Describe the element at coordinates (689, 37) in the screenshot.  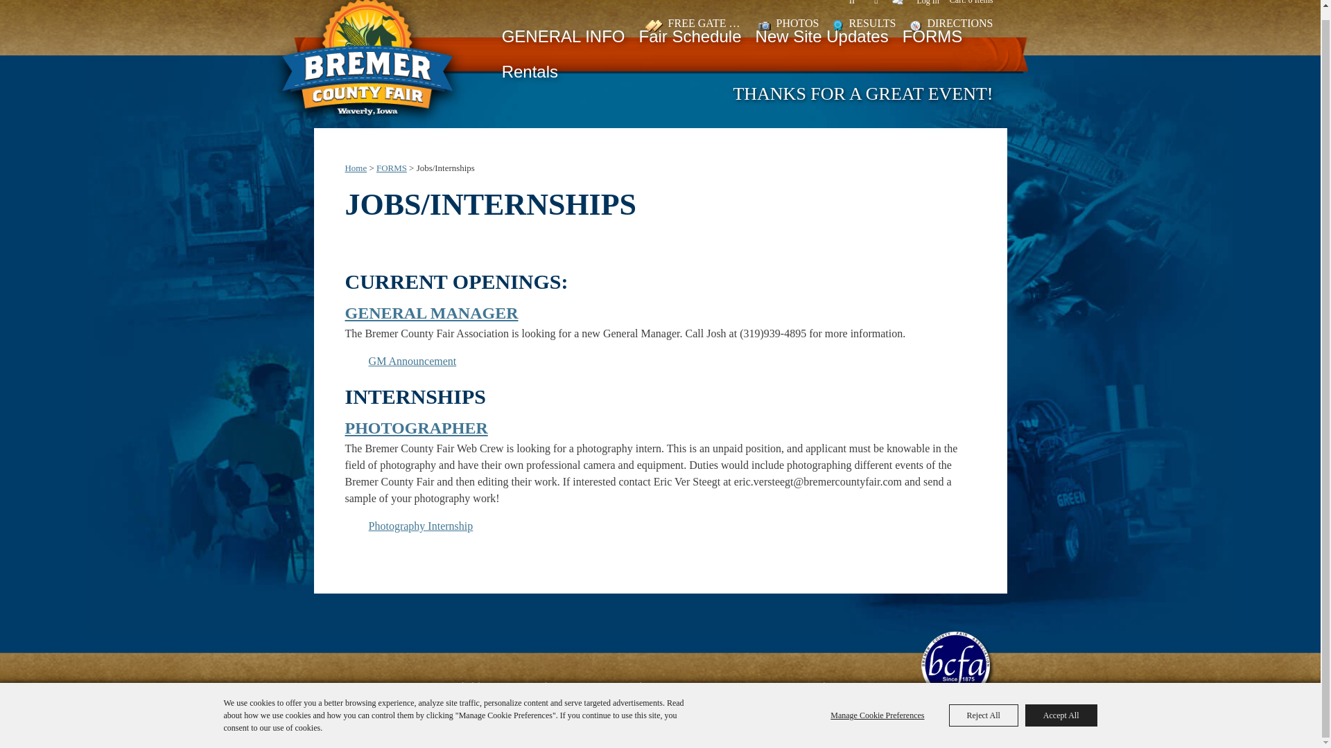
I see `Fair Schedule` at that location.